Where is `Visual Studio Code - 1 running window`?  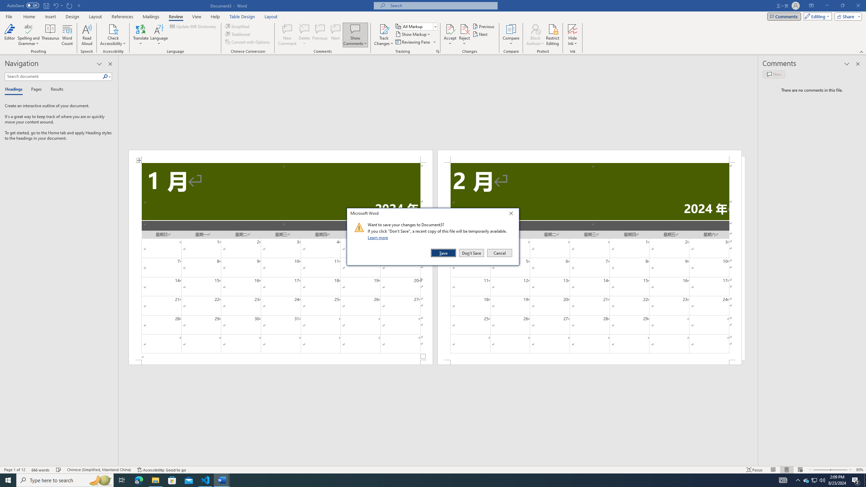
Visual Studio Code - 1 running window is located at coordinates (815, 480).